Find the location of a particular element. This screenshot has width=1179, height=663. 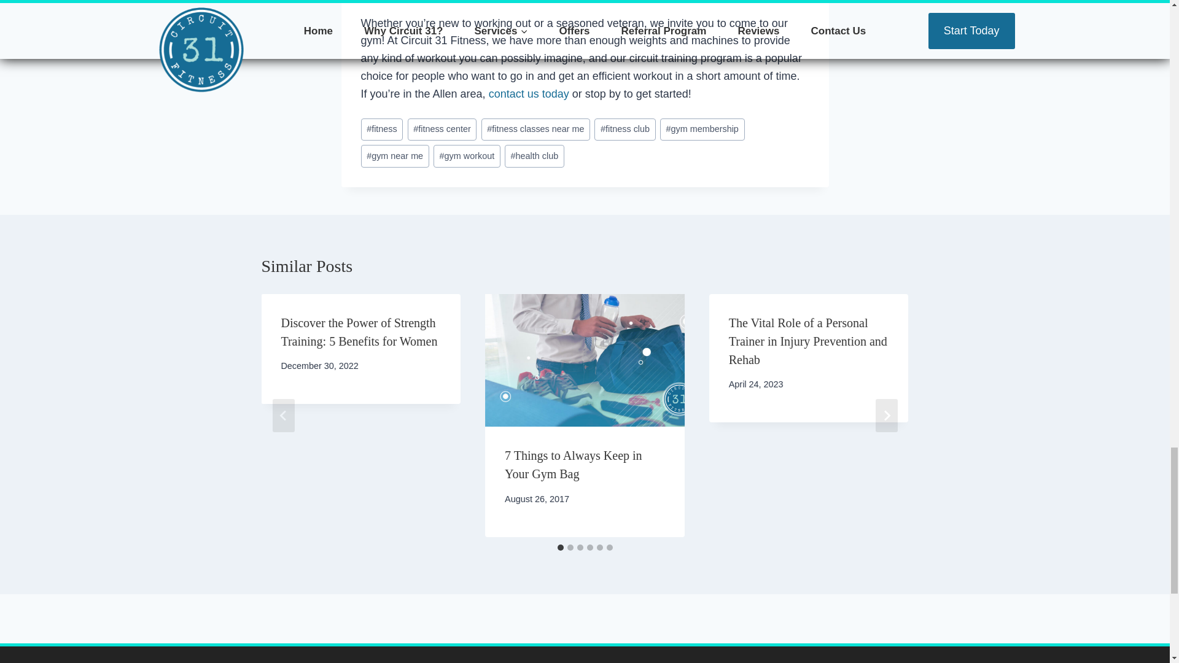

gym workout is located at coordinates (467, 156).